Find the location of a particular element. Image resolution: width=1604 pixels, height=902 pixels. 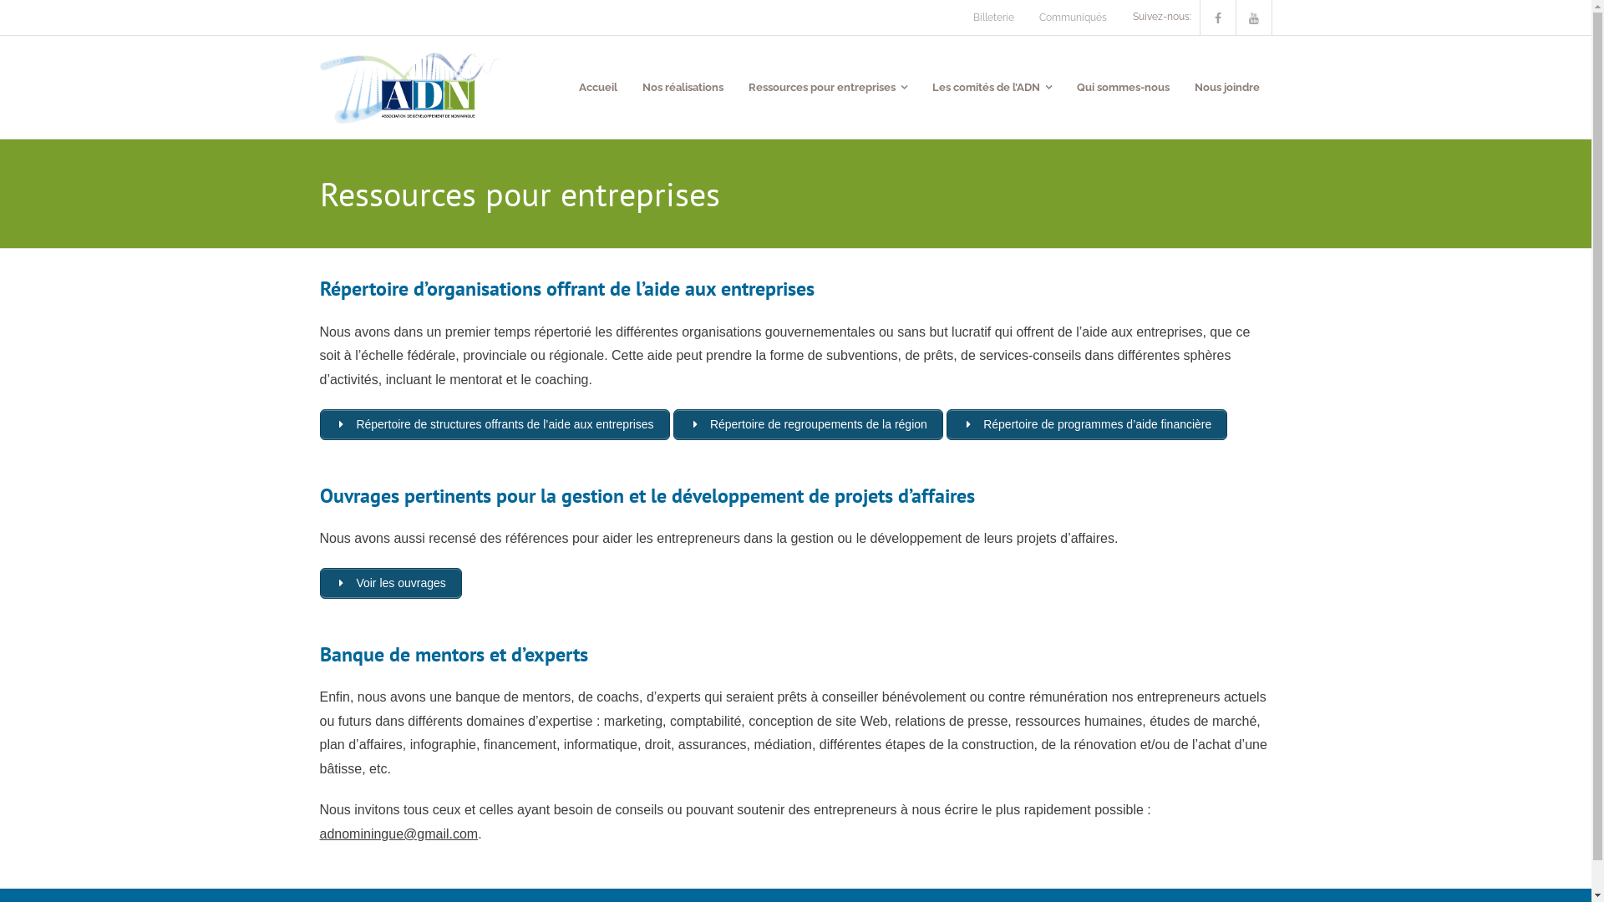

Voir les ouvrages is located at coordinates (390, 583).